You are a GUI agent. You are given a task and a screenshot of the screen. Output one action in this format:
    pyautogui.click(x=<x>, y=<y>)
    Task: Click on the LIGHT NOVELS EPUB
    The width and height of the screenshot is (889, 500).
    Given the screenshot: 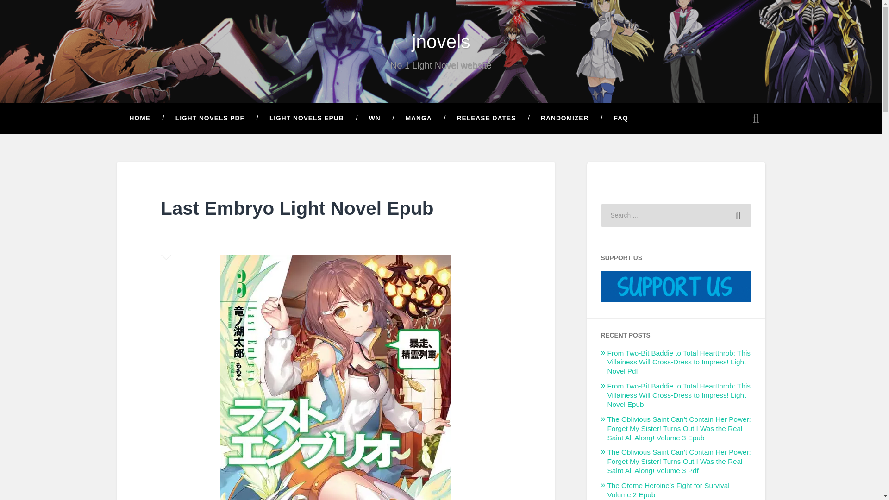 What is the action you would take?
    pyautogui.click(x=307, y=119)
    